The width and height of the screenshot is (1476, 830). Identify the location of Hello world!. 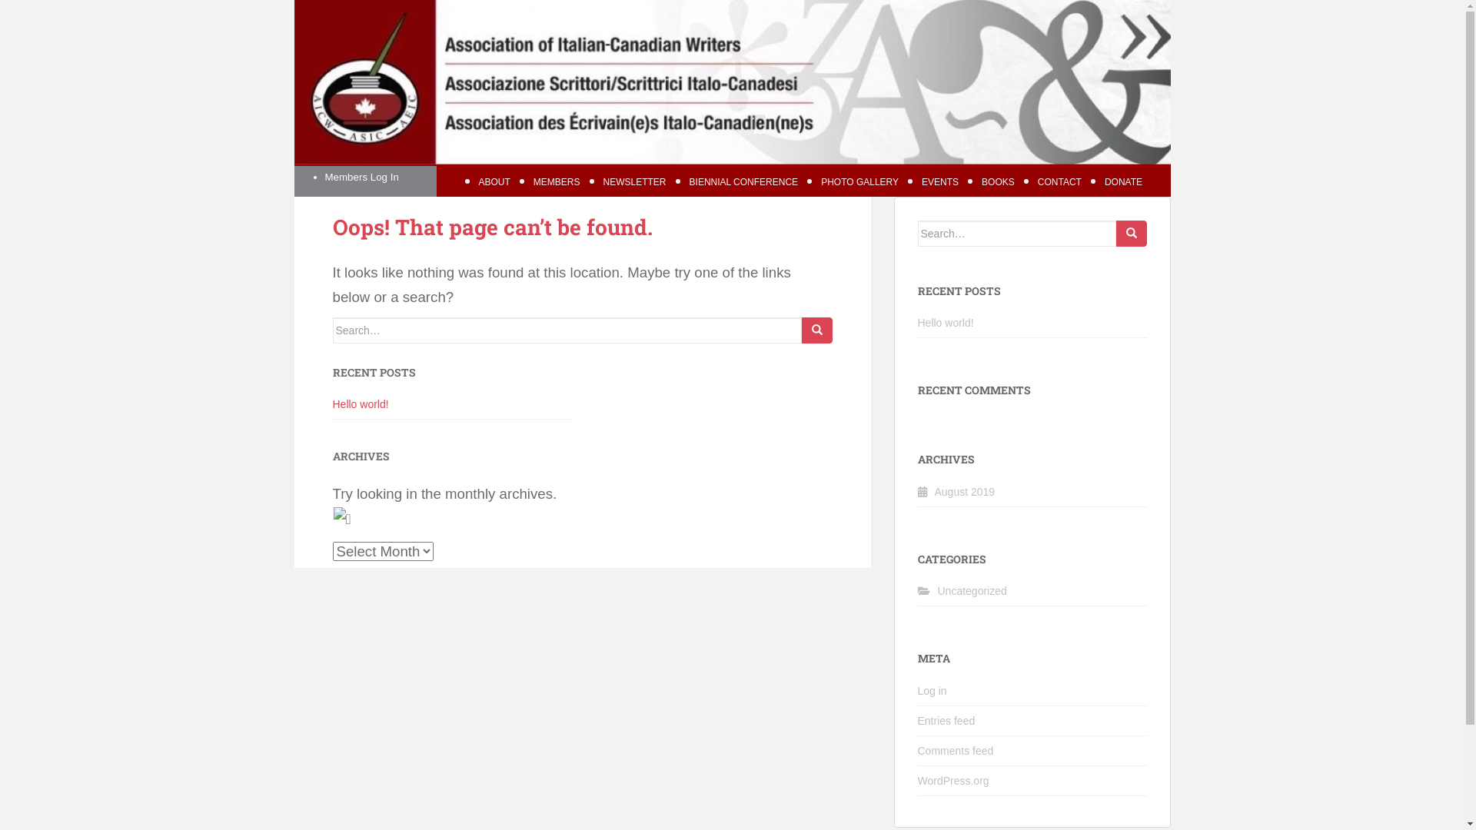
(946, 323).